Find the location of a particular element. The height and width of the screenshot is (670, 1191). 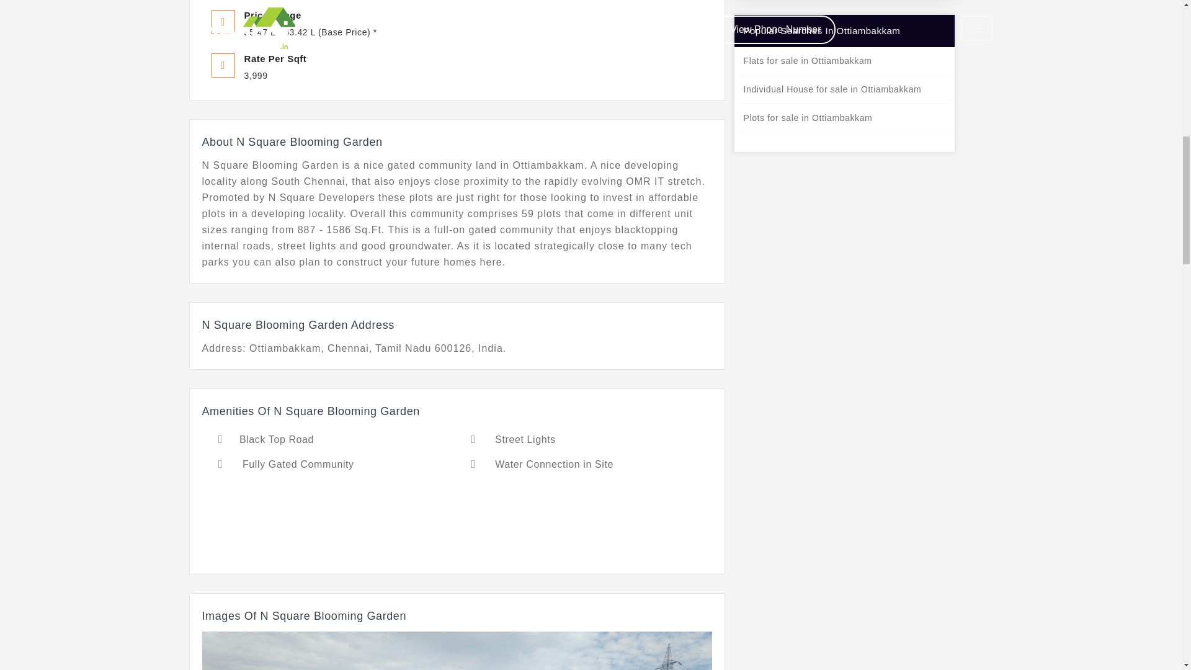

Flats for sale in Ottiambakkam is located at coordinates (844, 61).